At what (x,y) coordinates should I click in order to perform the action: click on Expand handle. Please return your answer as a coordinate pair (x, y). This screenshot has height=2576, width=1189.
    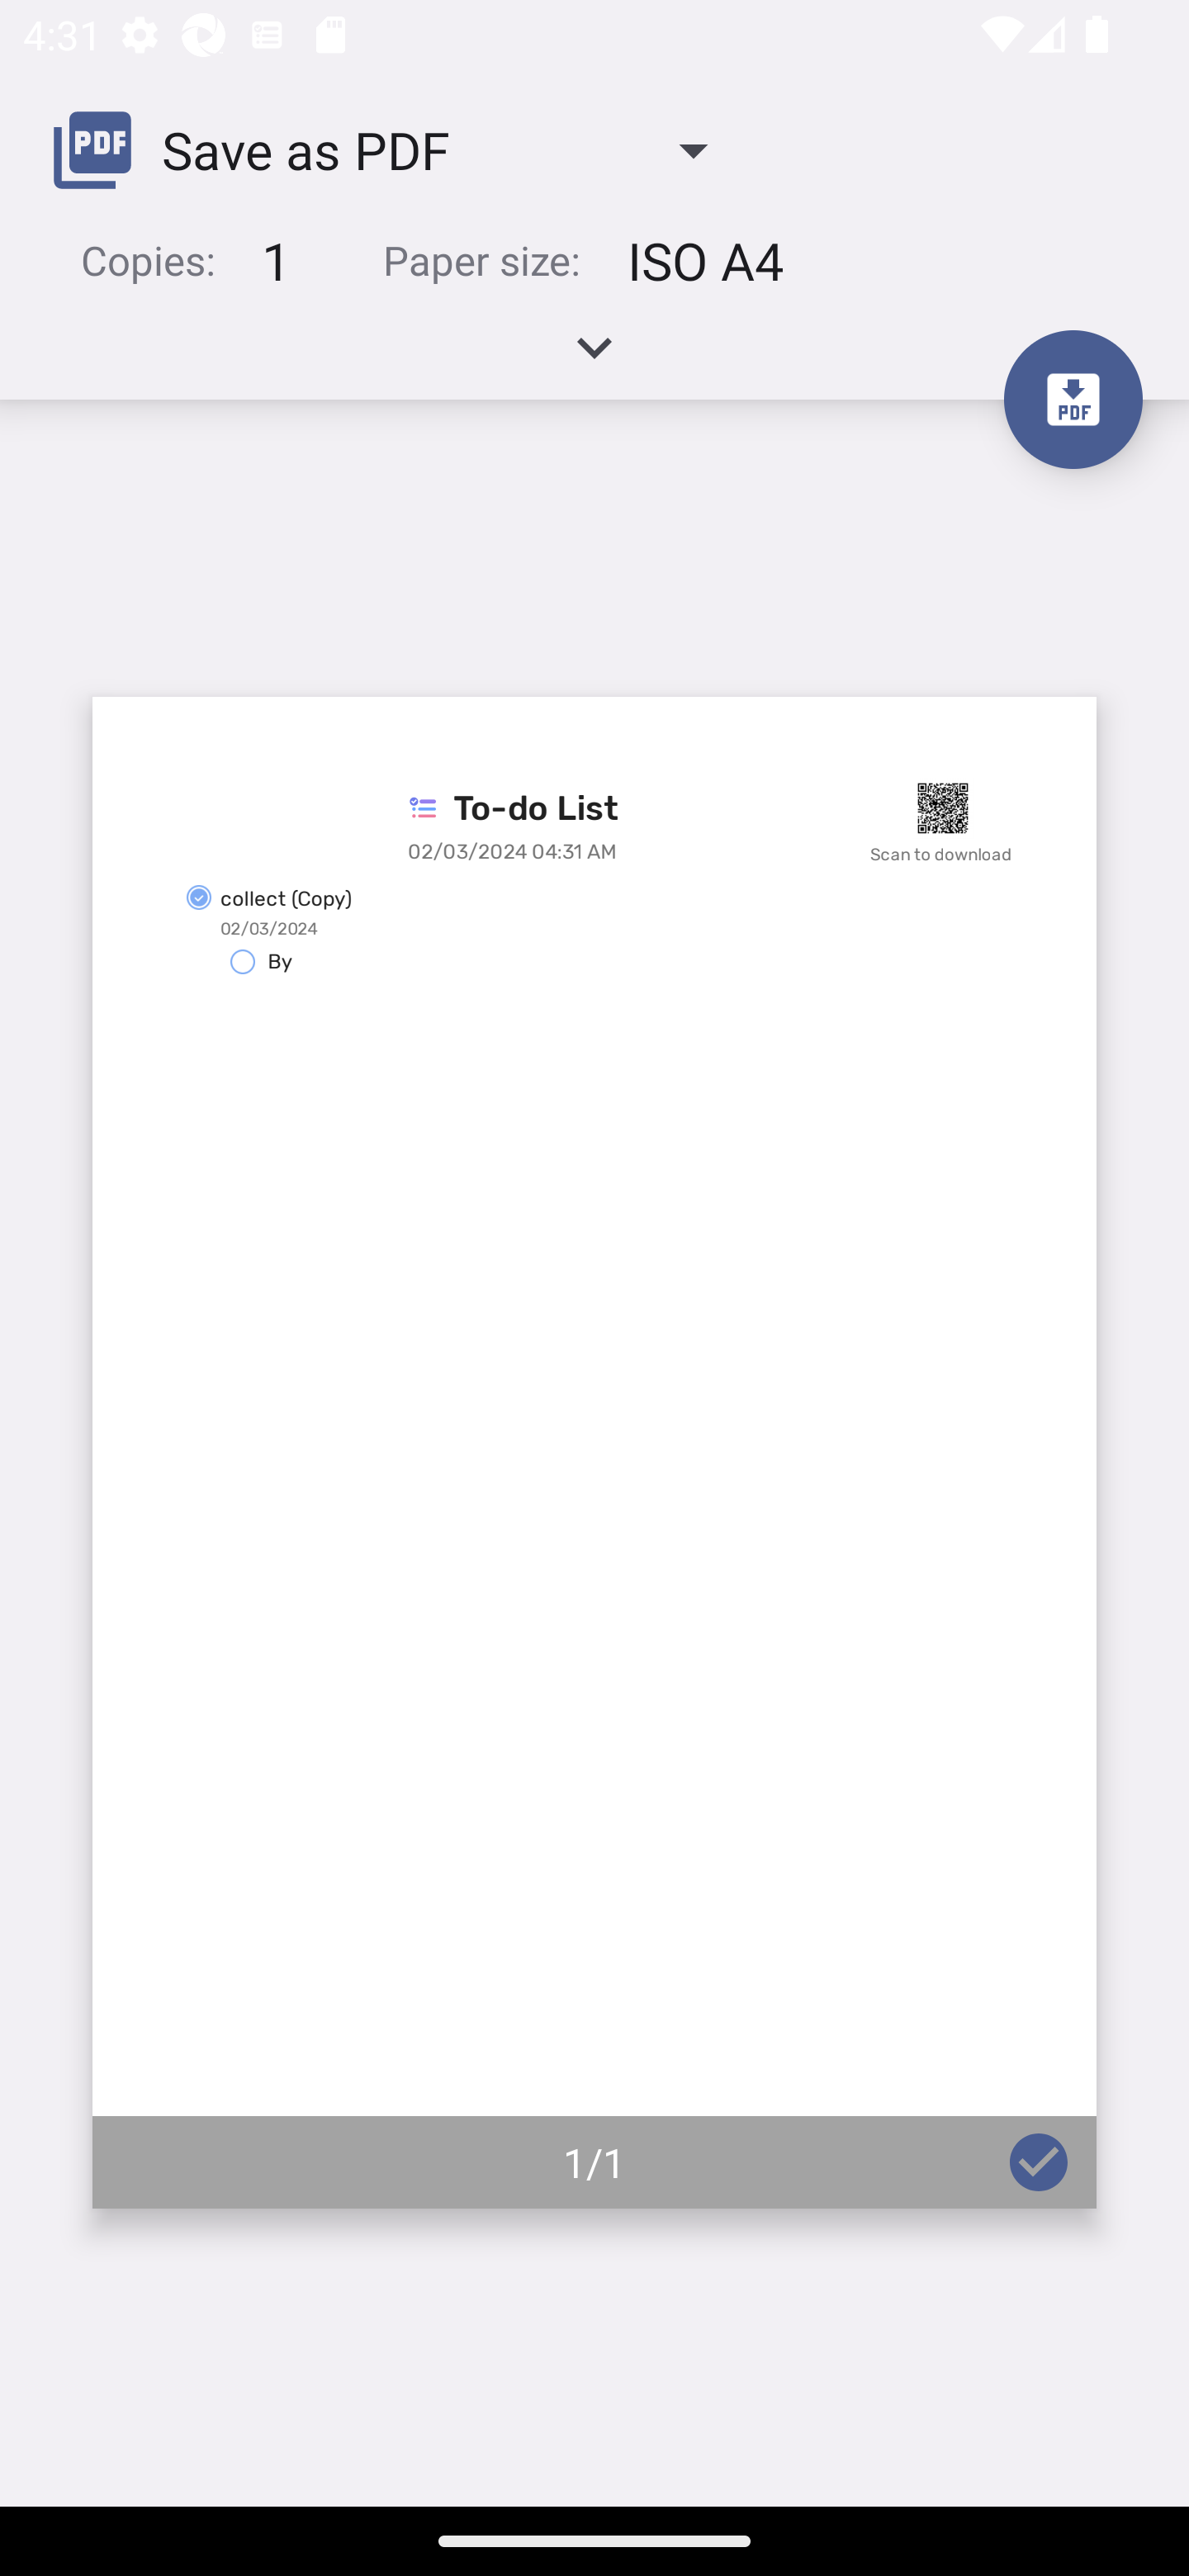
    Looking at the image, I should click on (594, 358).